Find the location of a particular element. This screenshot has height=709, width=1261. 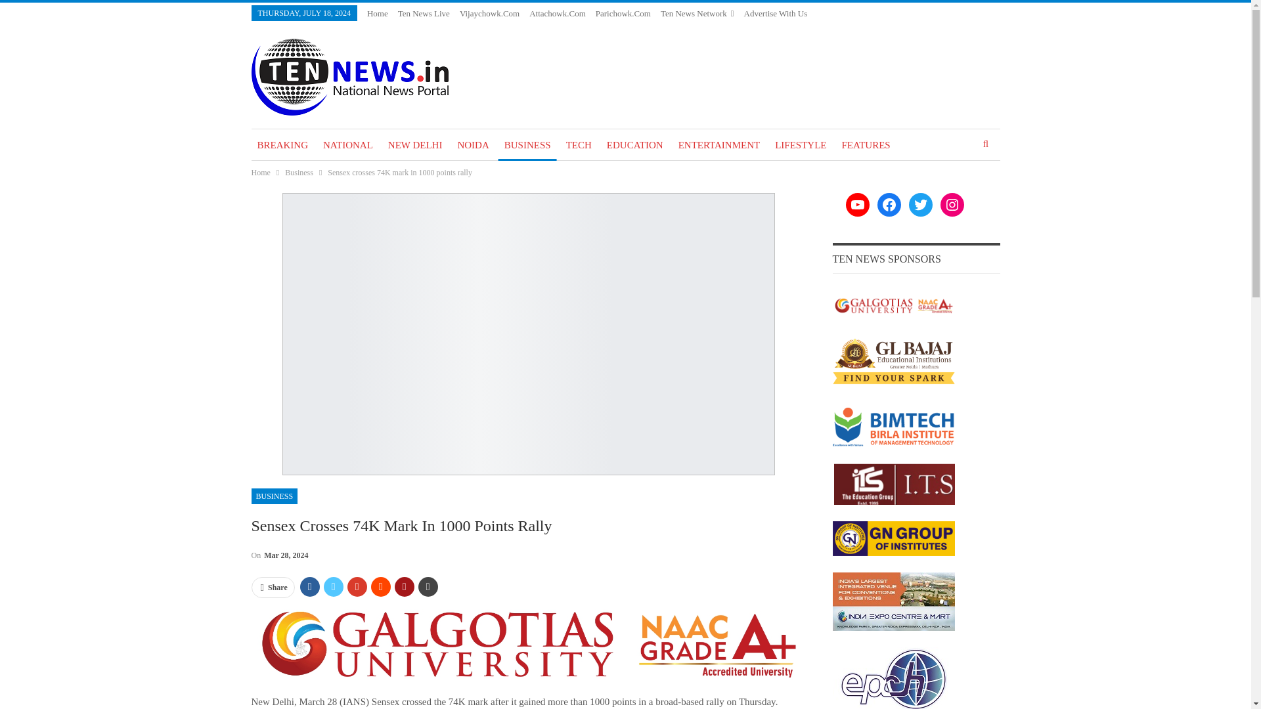

TECH is located at coordinates (579, 144).